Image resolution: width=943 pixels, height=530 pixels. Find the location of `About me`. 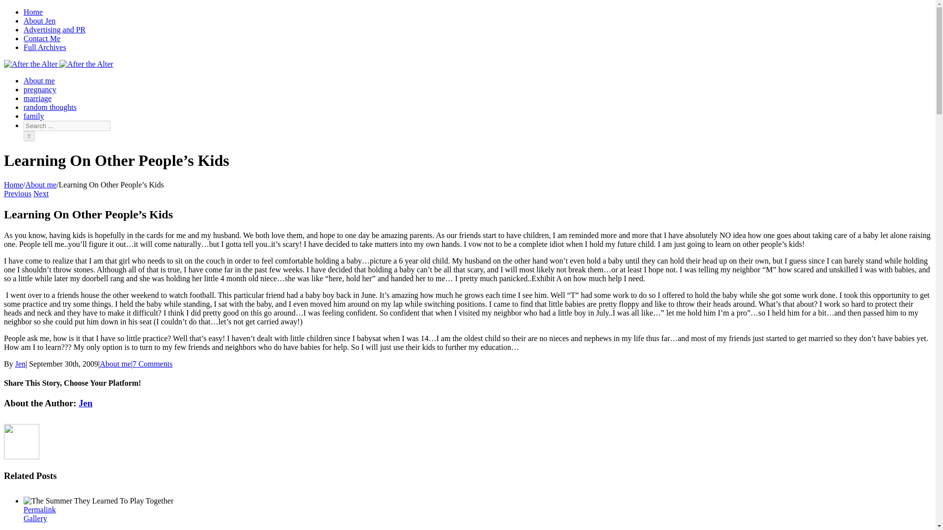

About me is located at coordinates (115, 364).